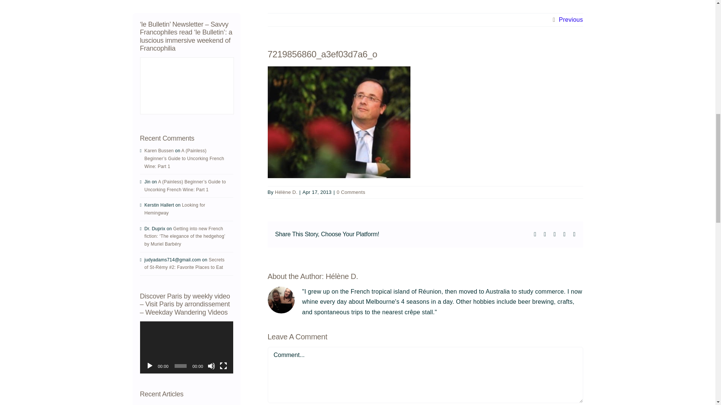 Image resolution: width=721 pixels, height=405 pixels. Describe the element at coordinates (159, 151) in the screenshot. I see `Karen Bussen` at that location.